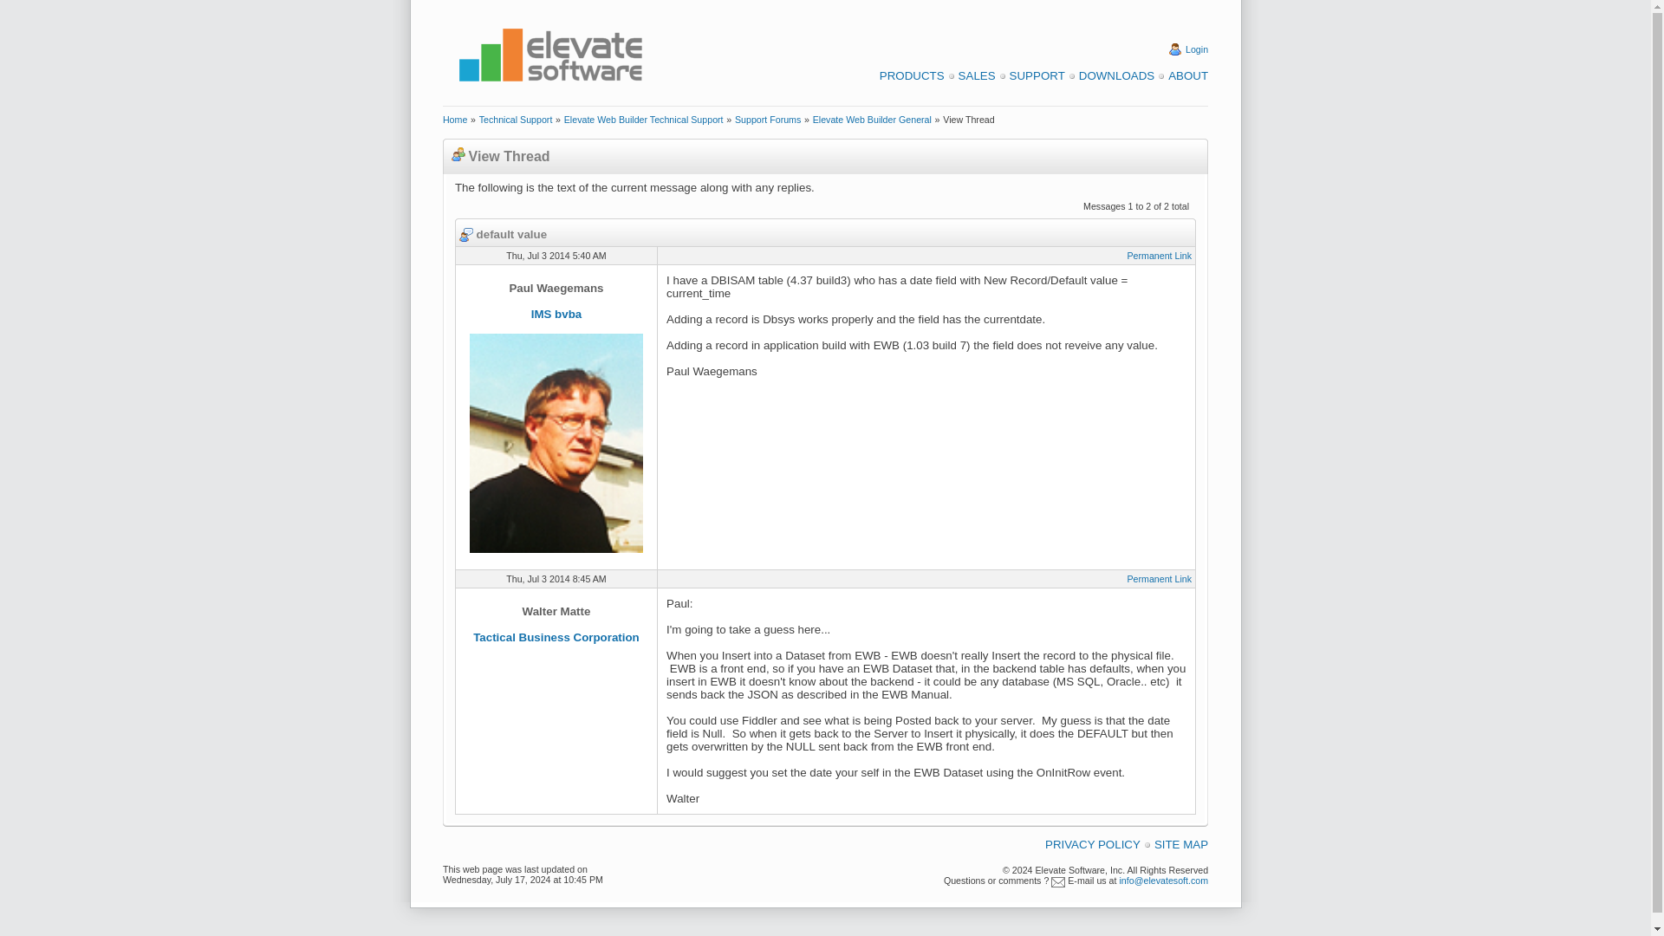 This screenshot has width=1664, height=936. What do you see at coordinates (503, 234) in the screenshot?
I see ` default value` at bounding box center [503, 234].